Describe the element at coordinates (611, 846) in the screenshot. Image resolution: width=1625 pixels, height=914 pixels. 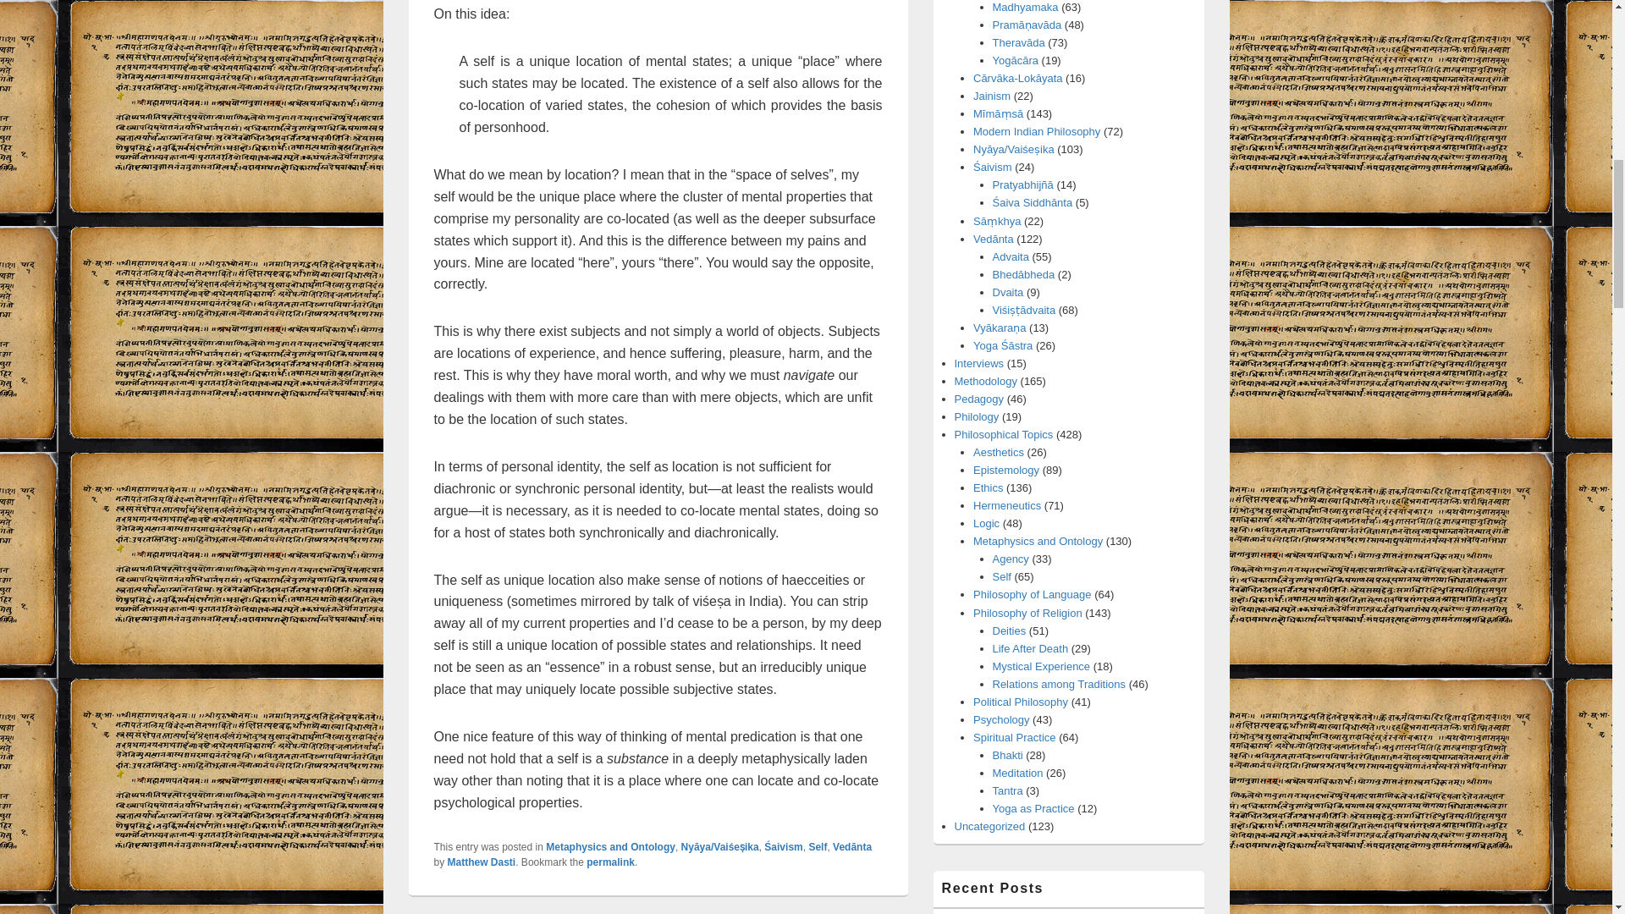
I see `Metaphysics and Ontology` at that location.